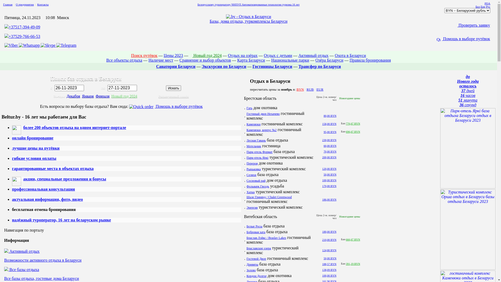  What do you see at coordinates (330, 132) in the screenshot?
I see `95,00 BYN` at bounding box center [330, 132].